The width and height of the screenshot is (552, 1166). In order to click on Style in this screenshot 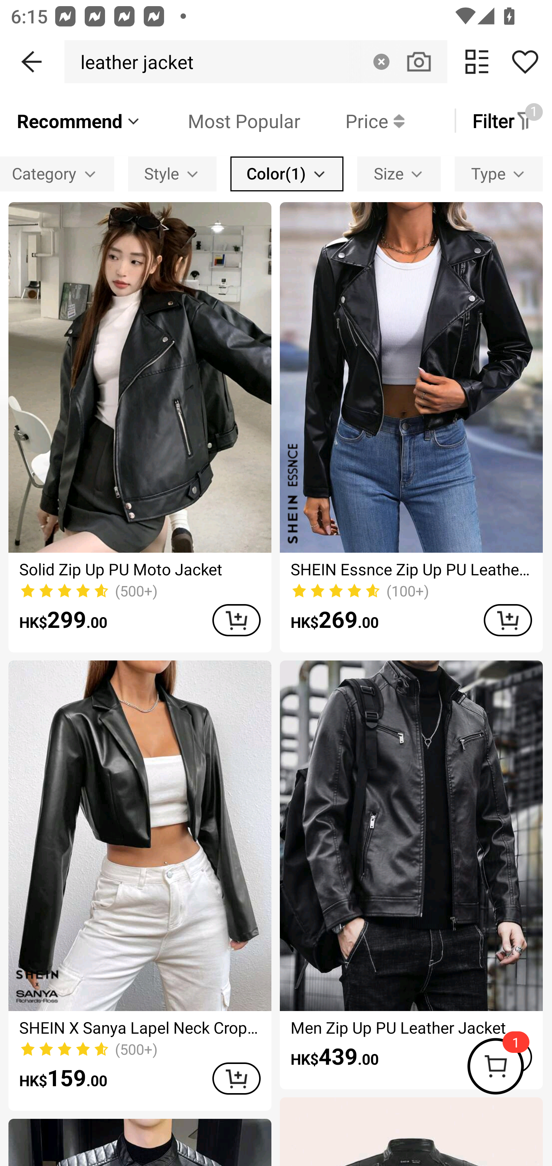, I will do `click(172, 173)`.